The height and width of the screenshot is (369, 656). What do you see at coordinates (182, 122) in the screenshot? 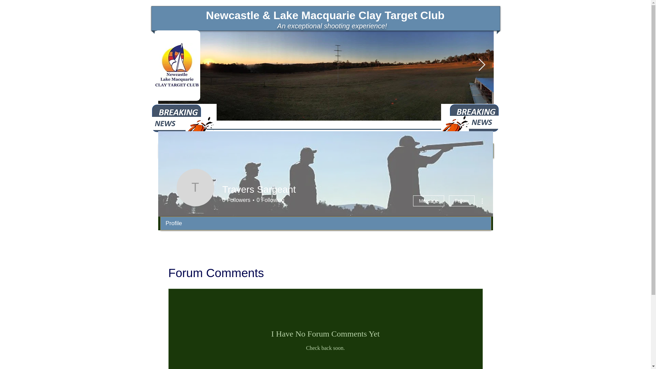
I see `breakingnews4.png` at bounding box center [182, 122].